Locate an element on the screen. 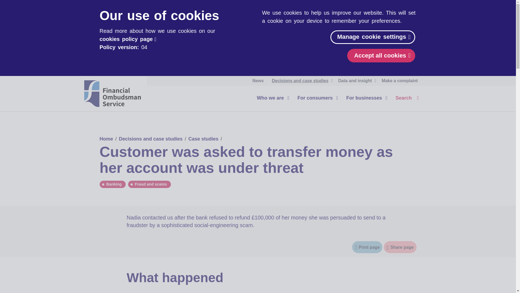 The image size is (520, 293). Financial Ombudsman service is located at coordinates (112, 93).